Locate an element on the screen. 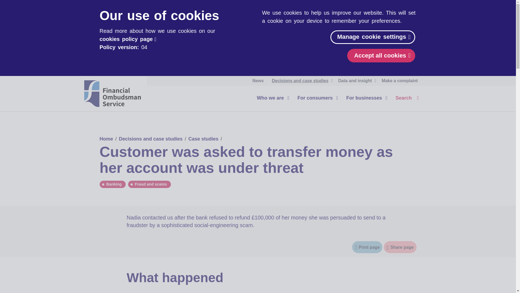 The image size is (520, 293). Financial Ombudsman service is located at coordinates (112, 93).